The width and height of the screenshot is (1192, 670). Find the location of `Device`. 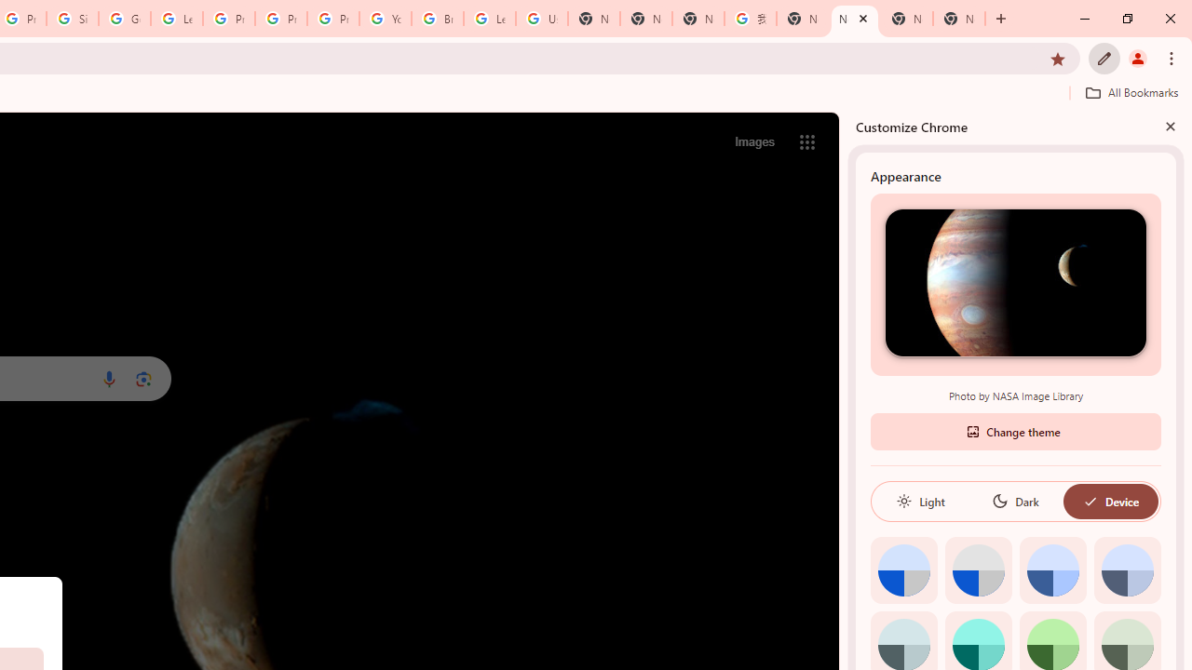

Device is located at coordinates (1110, 501).